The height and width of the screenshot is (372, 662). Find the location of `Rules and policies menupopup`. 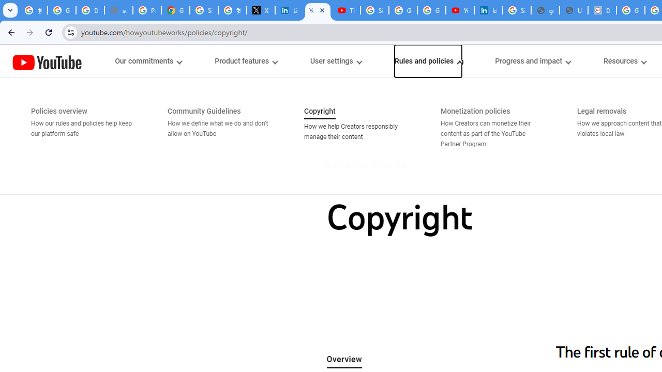

Rules and policies menupopup is located at coordinates (428, 61).